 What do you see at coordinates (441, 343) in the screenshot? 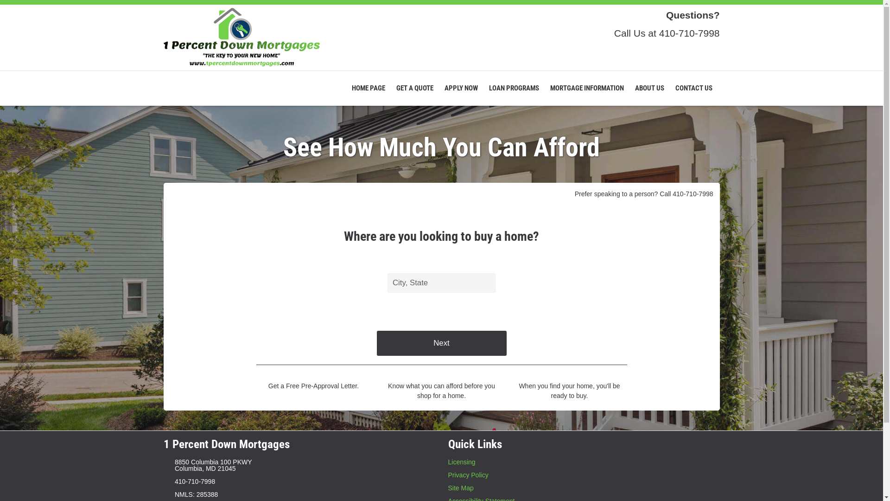
I see `Next` at bounding box center [441, 343].